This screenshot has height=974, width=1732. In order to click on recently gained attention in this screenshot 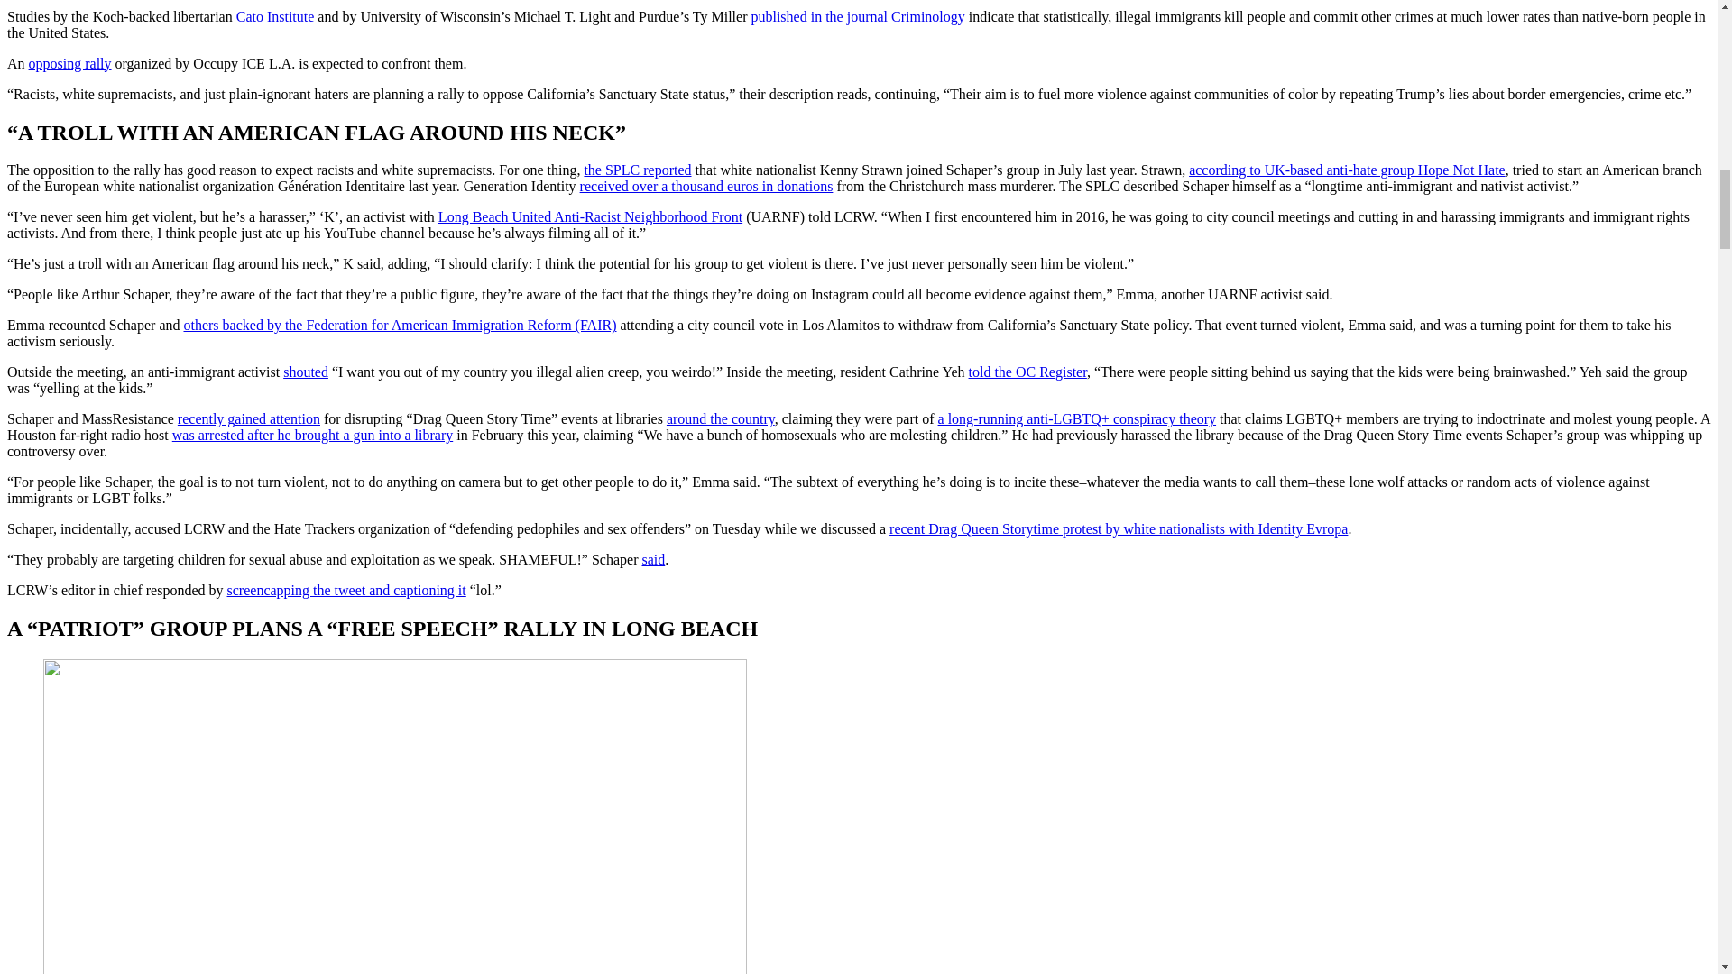, I will do `click(249, 418)`.